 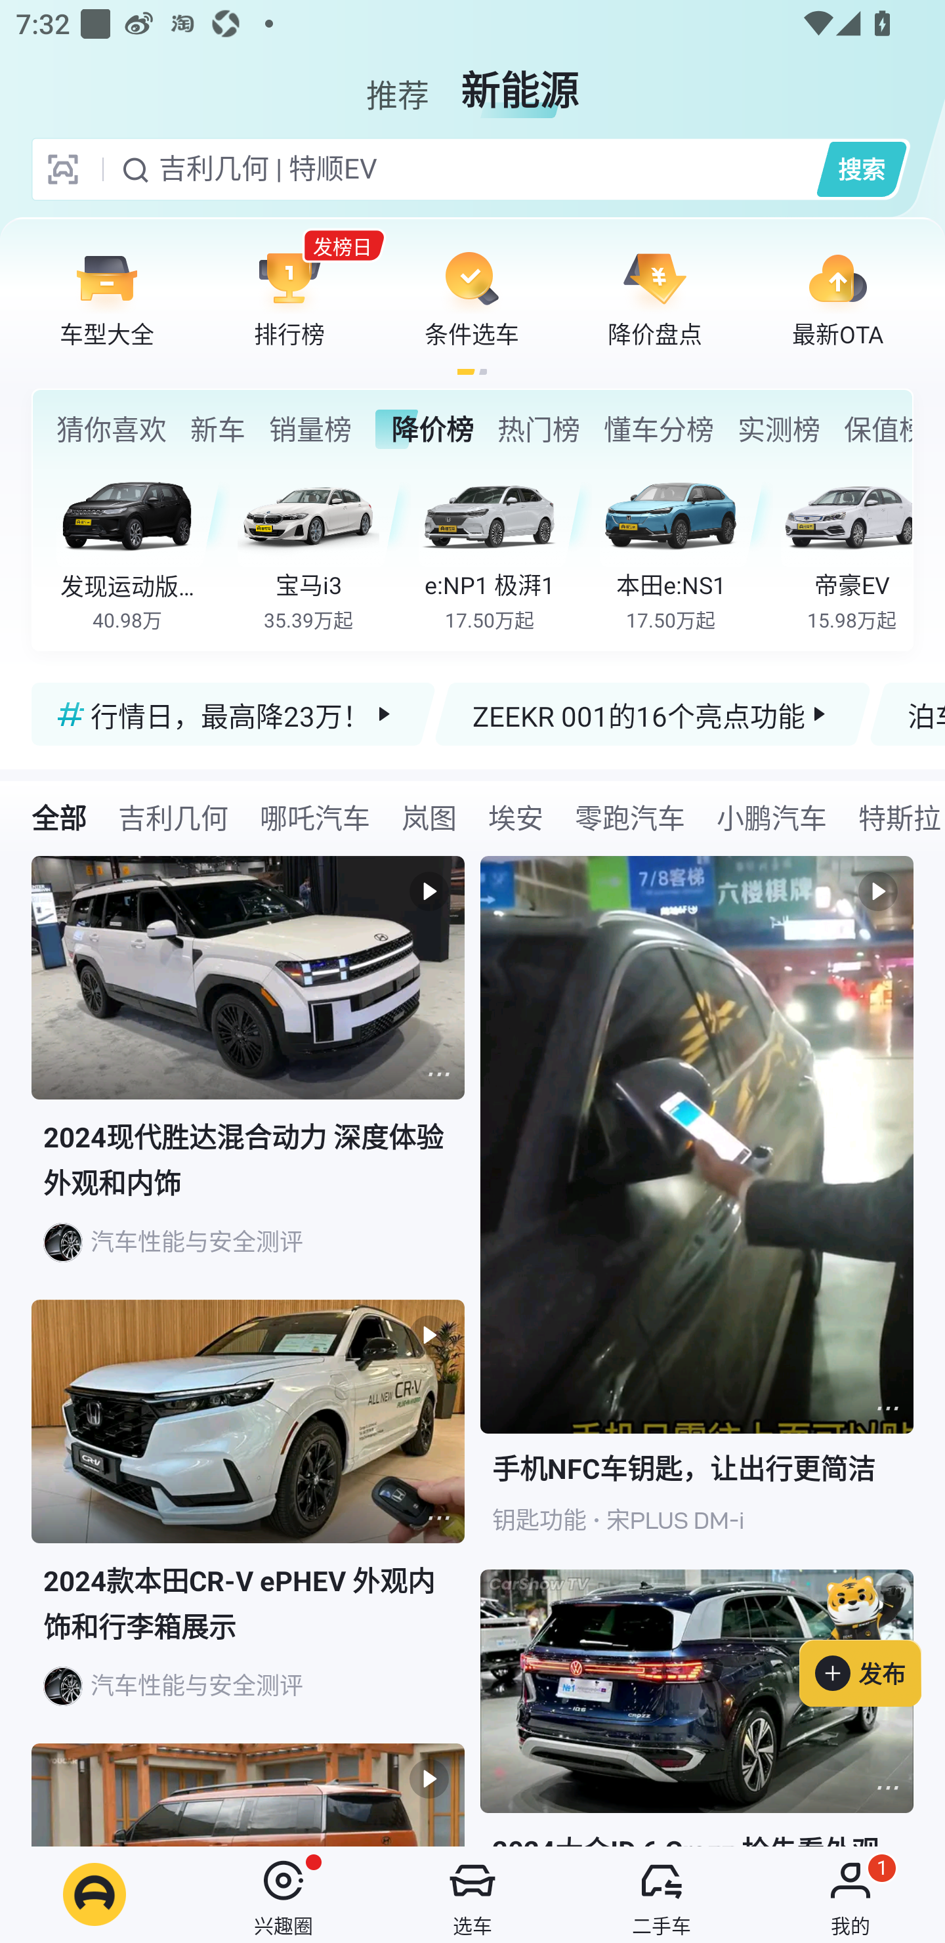 What do you see at coordinates (472, 298) in the screenshot?
I see `条件选车` at bounding box center [472, 298].